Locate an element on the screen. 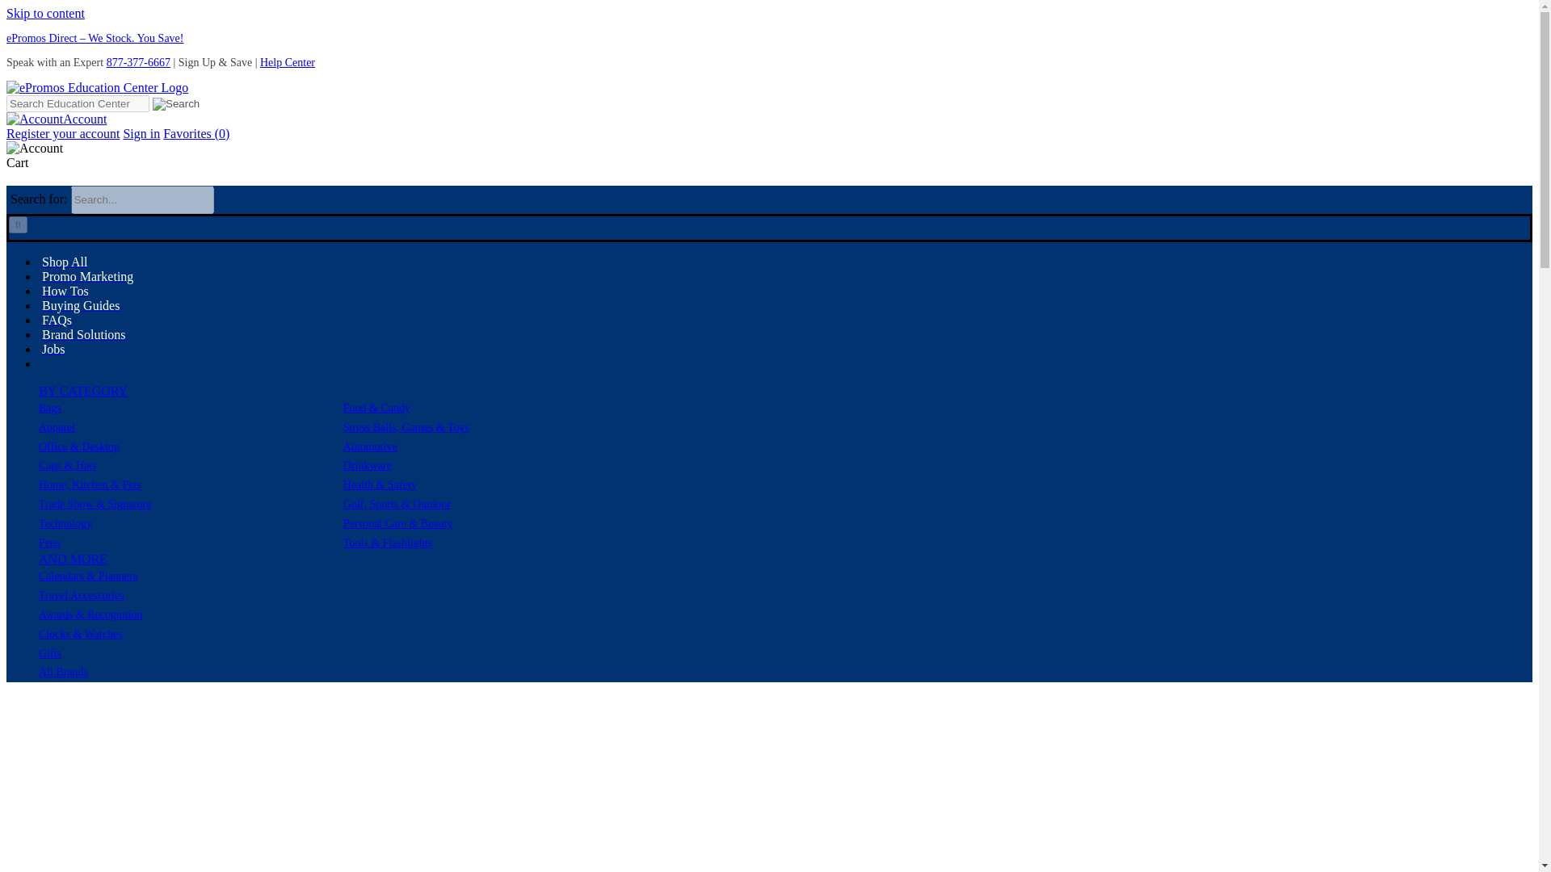 This screenshot has width=1551, height=872. Promo Marketing is located at coordinates (86, 276).